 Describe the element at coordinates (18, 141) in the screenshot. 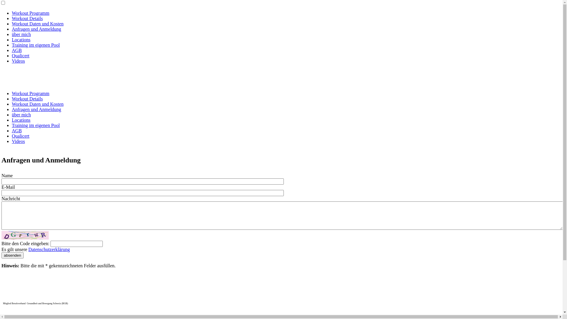

I see `Videos` at that location.